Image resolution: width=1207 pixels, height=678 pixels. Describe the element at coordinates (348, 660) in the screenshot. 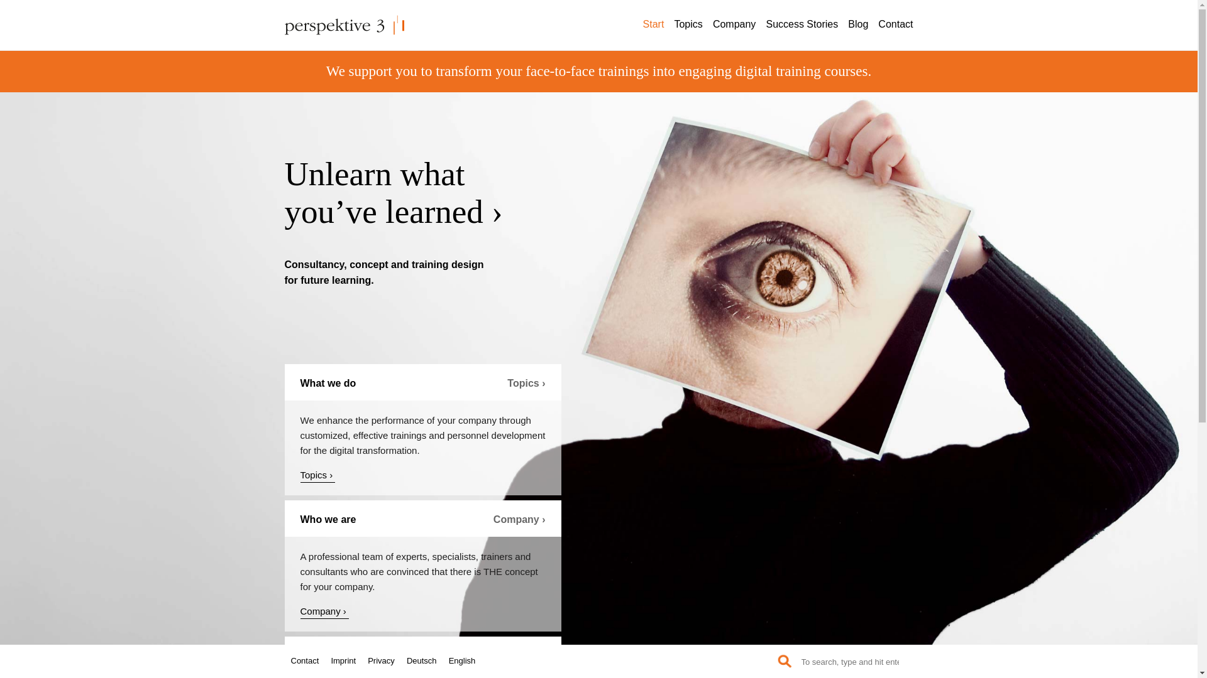

I see `Imprint` at that location.